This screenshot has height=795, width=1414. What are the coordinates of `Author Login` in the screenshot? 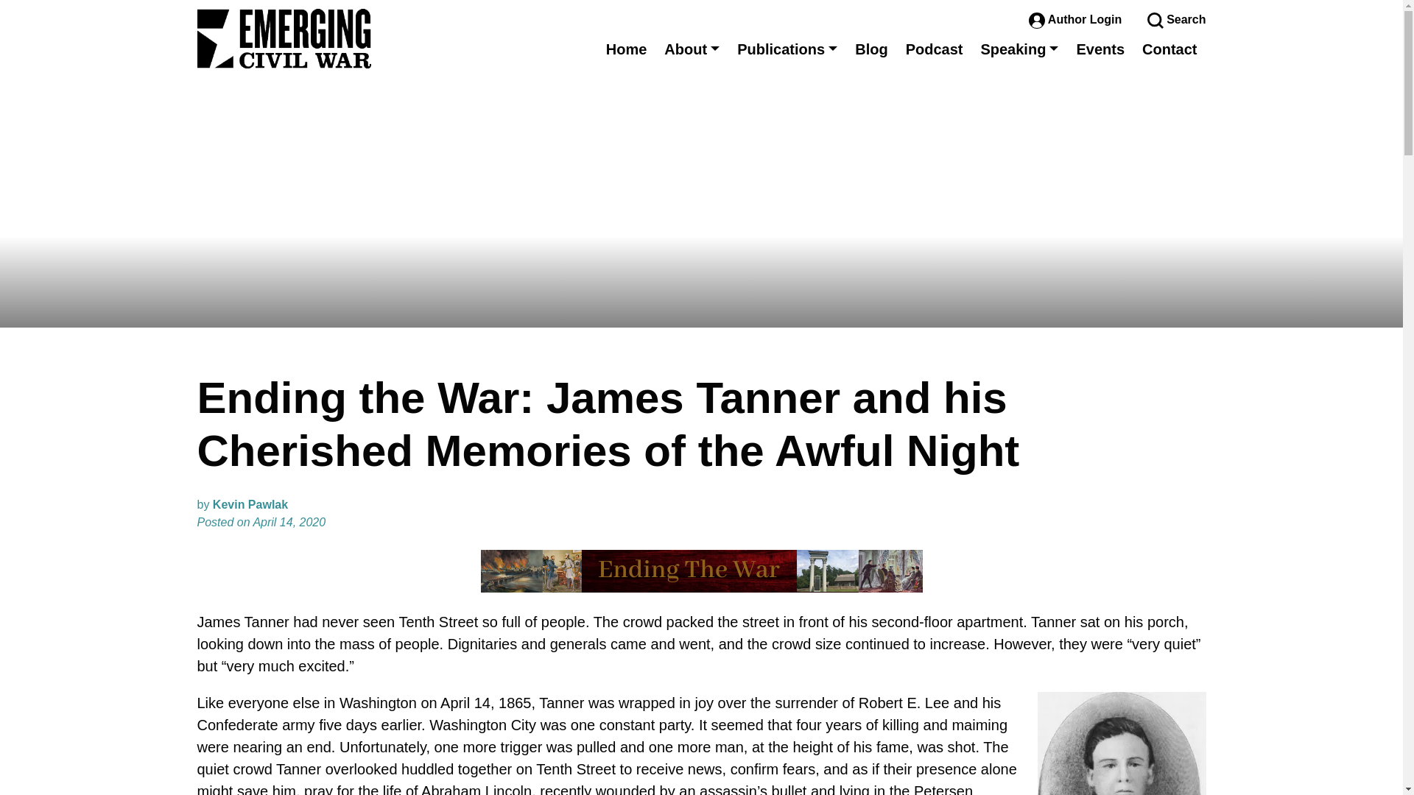 It's located at (1077, 19).